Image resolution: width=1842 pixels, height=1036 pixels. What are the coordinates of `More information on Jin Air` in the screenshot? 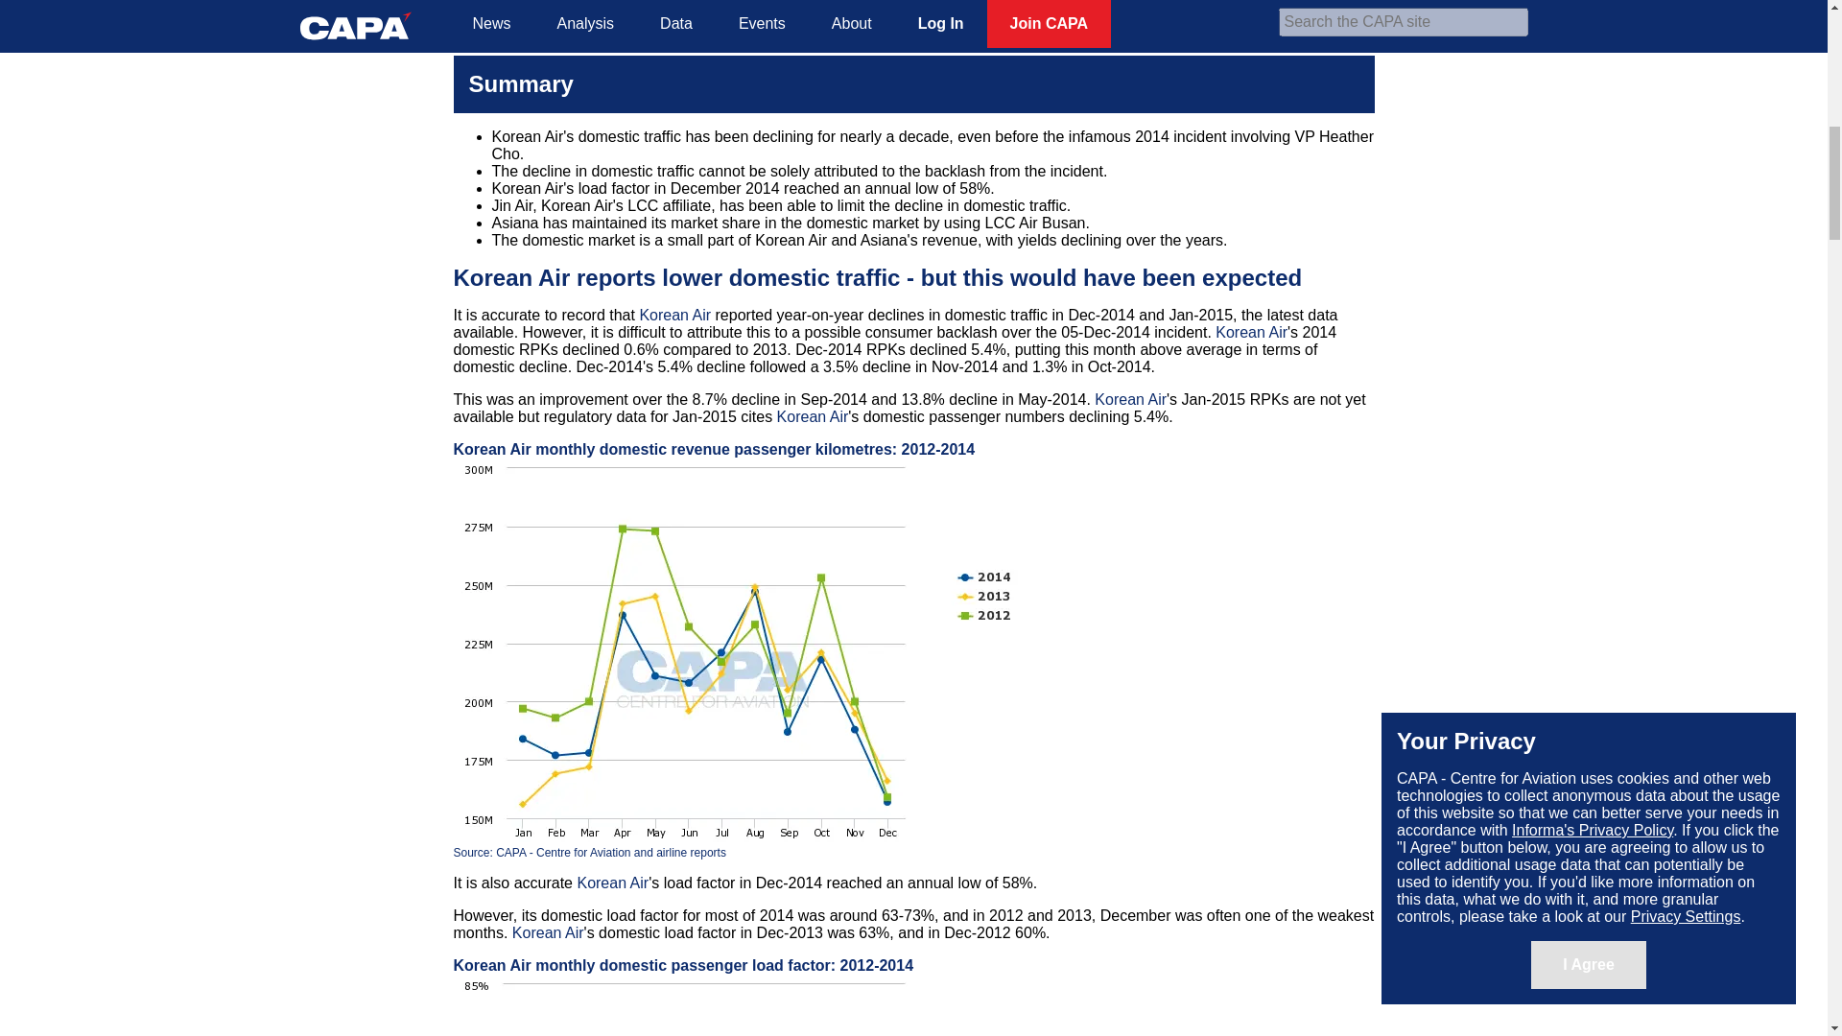 It's located at (1257, 2).